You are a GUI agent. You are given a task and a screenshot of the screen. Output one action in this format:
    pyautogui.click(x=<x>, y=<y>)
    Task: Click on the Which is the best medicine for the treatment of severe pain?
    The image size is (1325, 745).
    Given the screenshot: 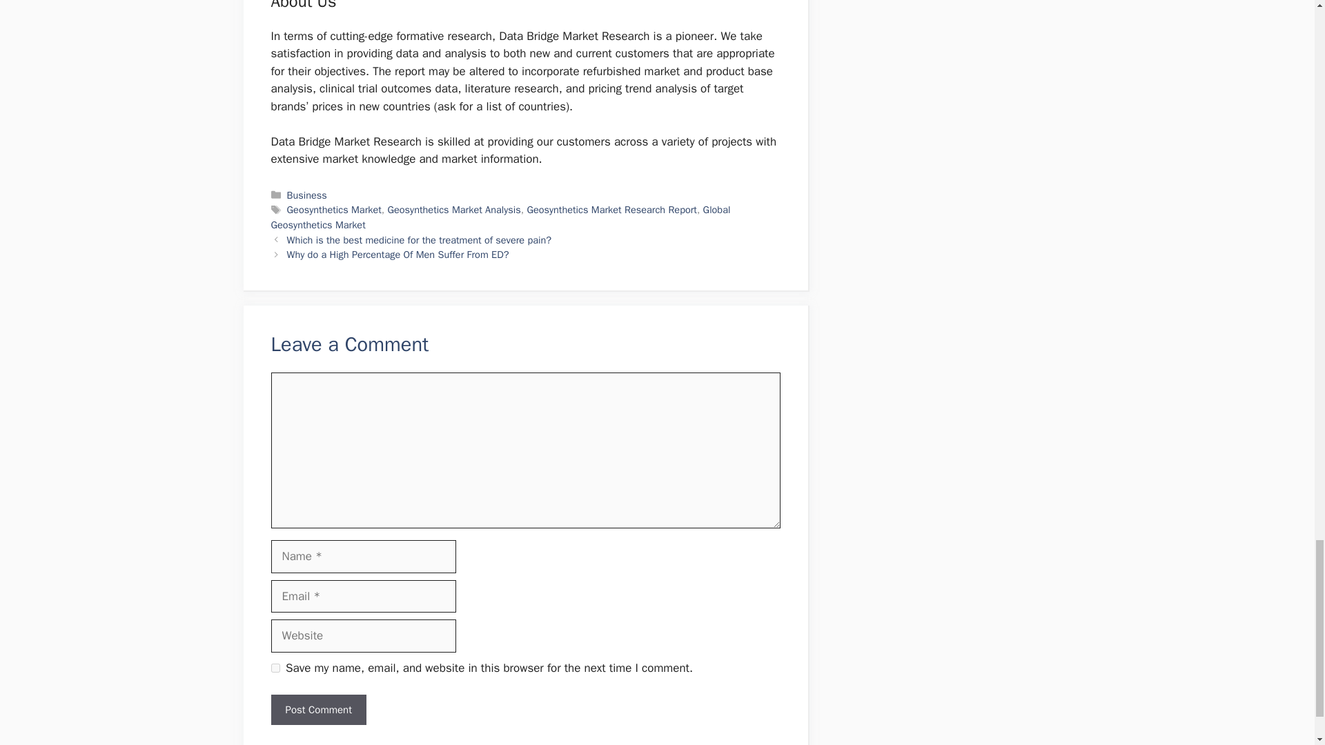 What is the action you would take?
    pyautogui.click(x=419, y=240)
    